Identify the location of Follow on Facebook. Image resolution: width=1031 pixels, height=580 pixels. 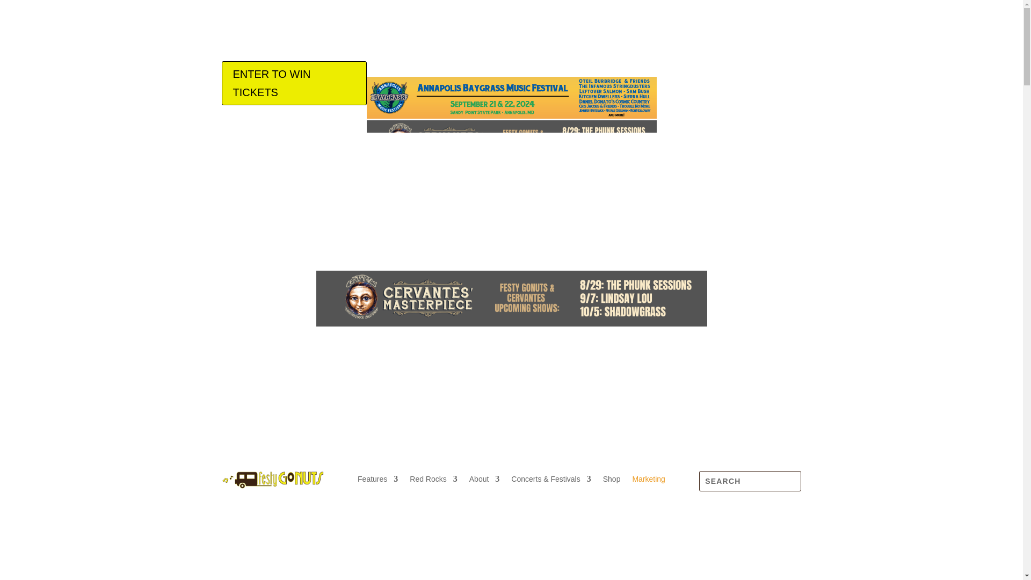
(728, 336).